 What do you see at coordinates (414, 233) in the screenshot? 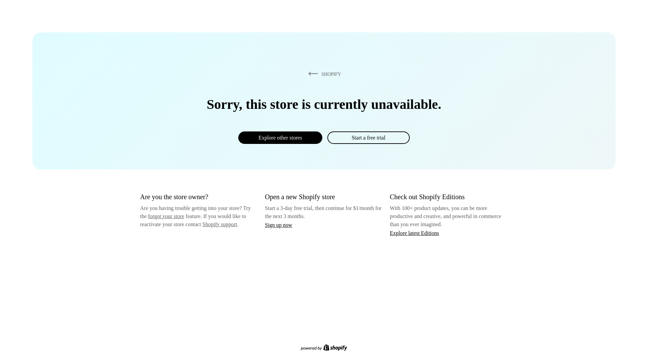
I see `Explore latest Editions` at bounding box center [414, 233].